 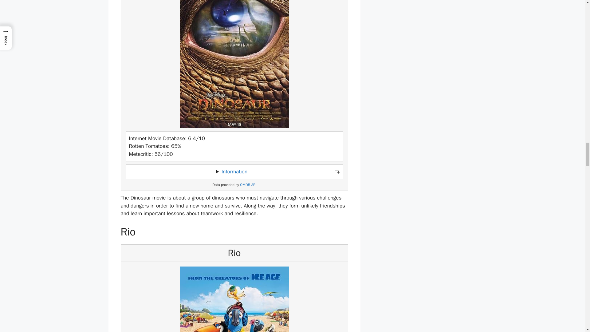 I want to click on Toggle information, so click(x=234, y=172).